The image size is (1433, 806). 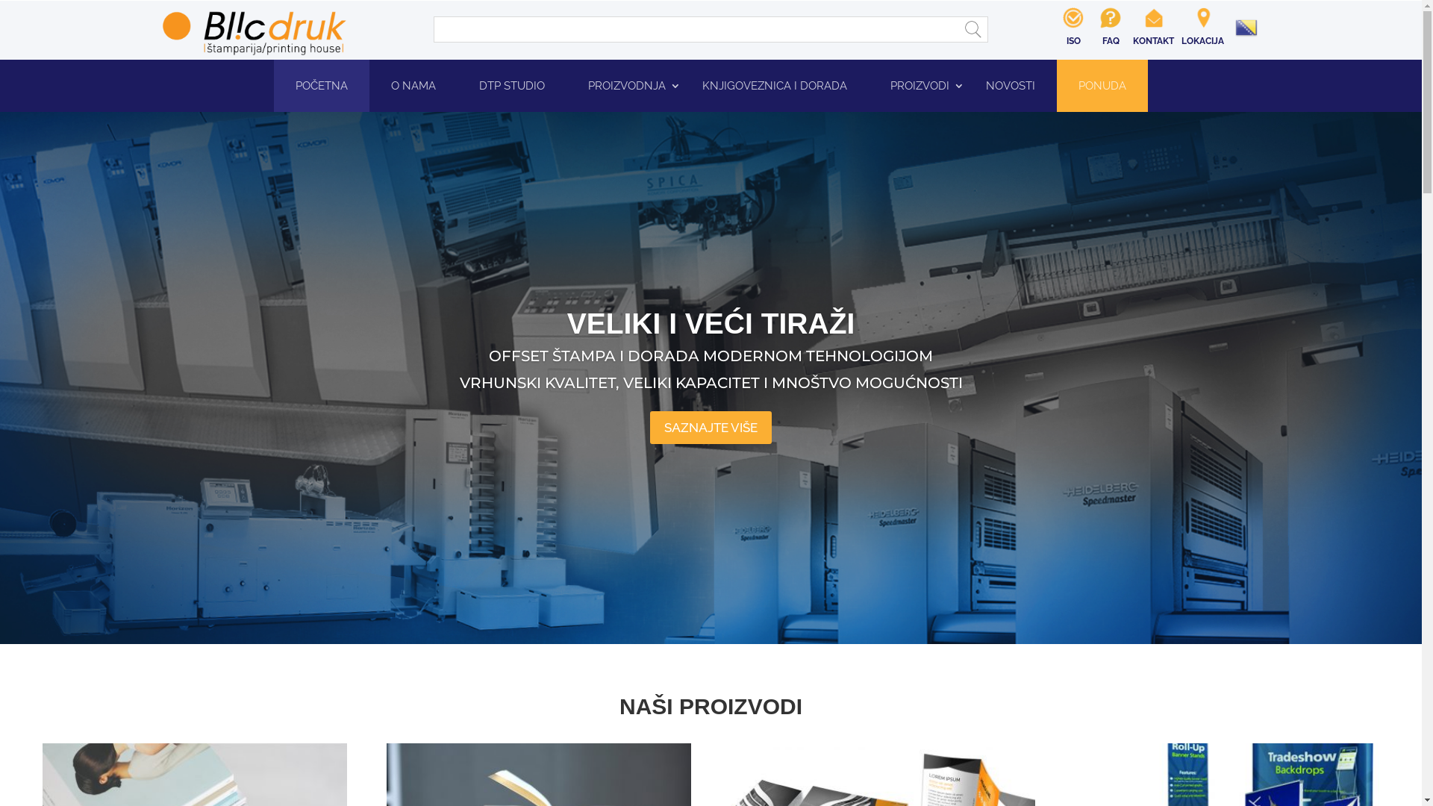 What do you see at coordinates (1073, 34) in the screenshot?
I see `ISO` at bounding box center [1073, 34].